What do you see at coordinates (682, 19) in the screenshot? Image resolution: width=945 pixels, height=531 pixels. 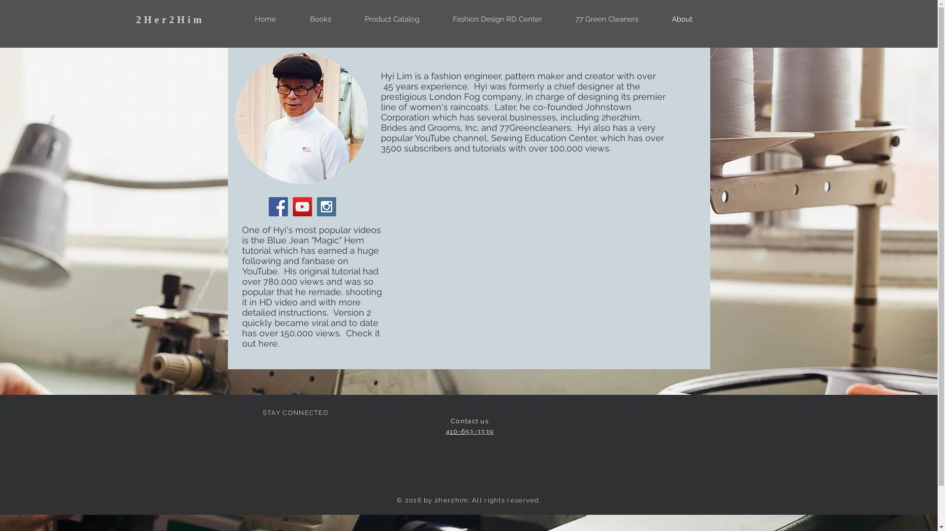 I see `About` at bounding box center [682, 19].